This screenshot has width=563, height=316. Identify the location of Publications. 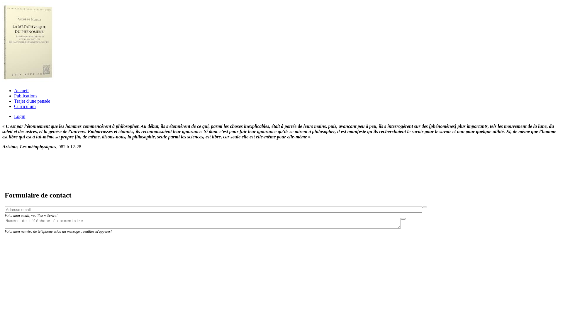
(26, 96).